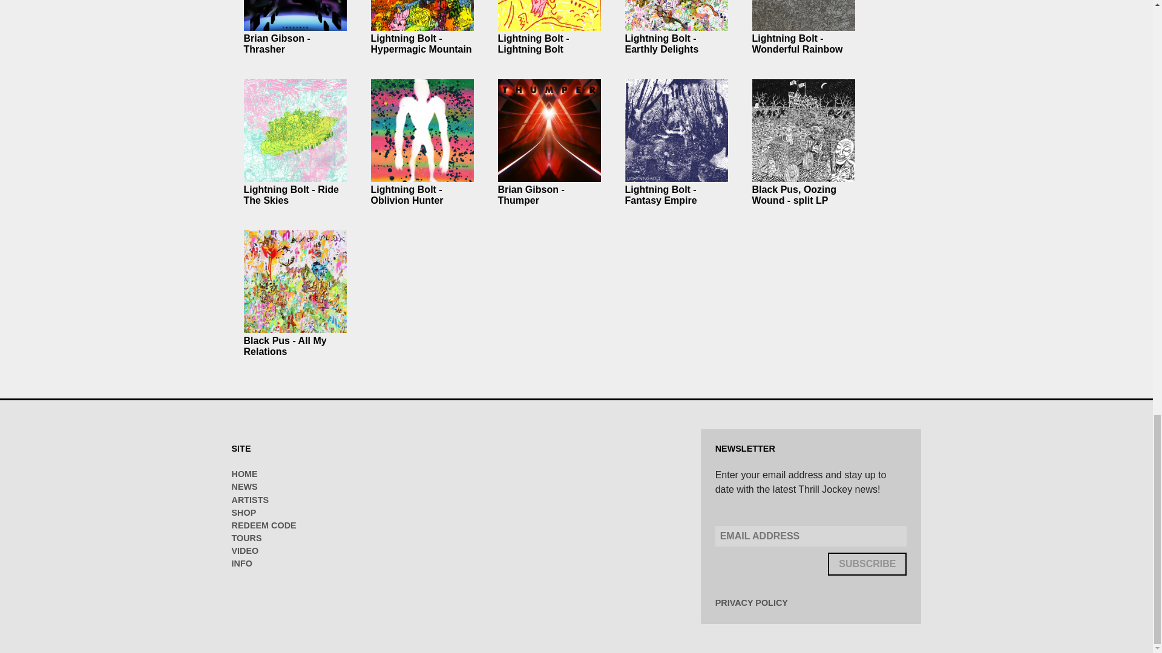  What do you see at coordinates (276, 44) in the screenshot?
I see `Brian Gibson - Thrasher` at bounding box center [276, 44].